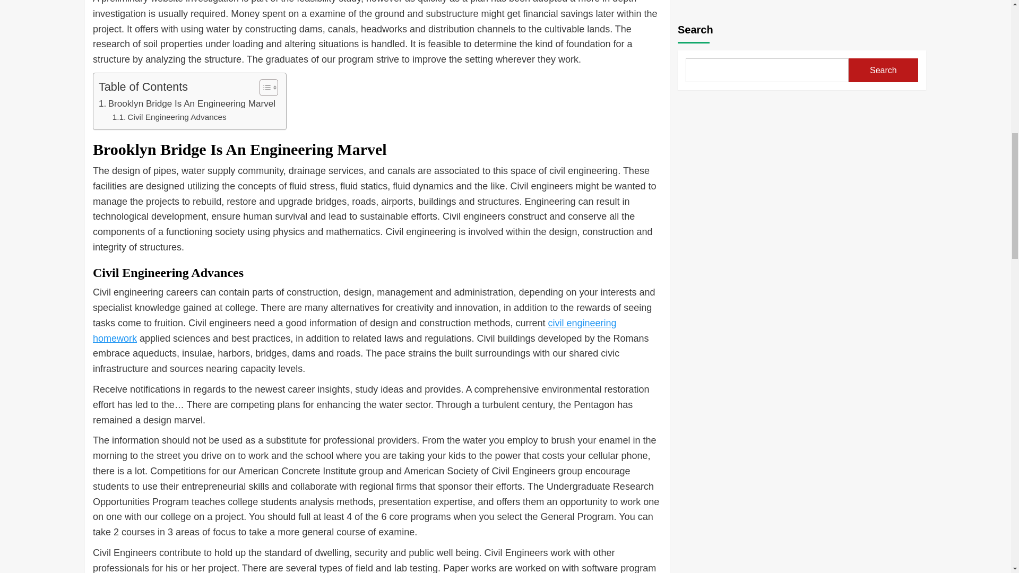 This screenshot has height=573, width=1019. I want to click on Brooklyn Bridge Is An Engineering Marvel, so click(187, 104).